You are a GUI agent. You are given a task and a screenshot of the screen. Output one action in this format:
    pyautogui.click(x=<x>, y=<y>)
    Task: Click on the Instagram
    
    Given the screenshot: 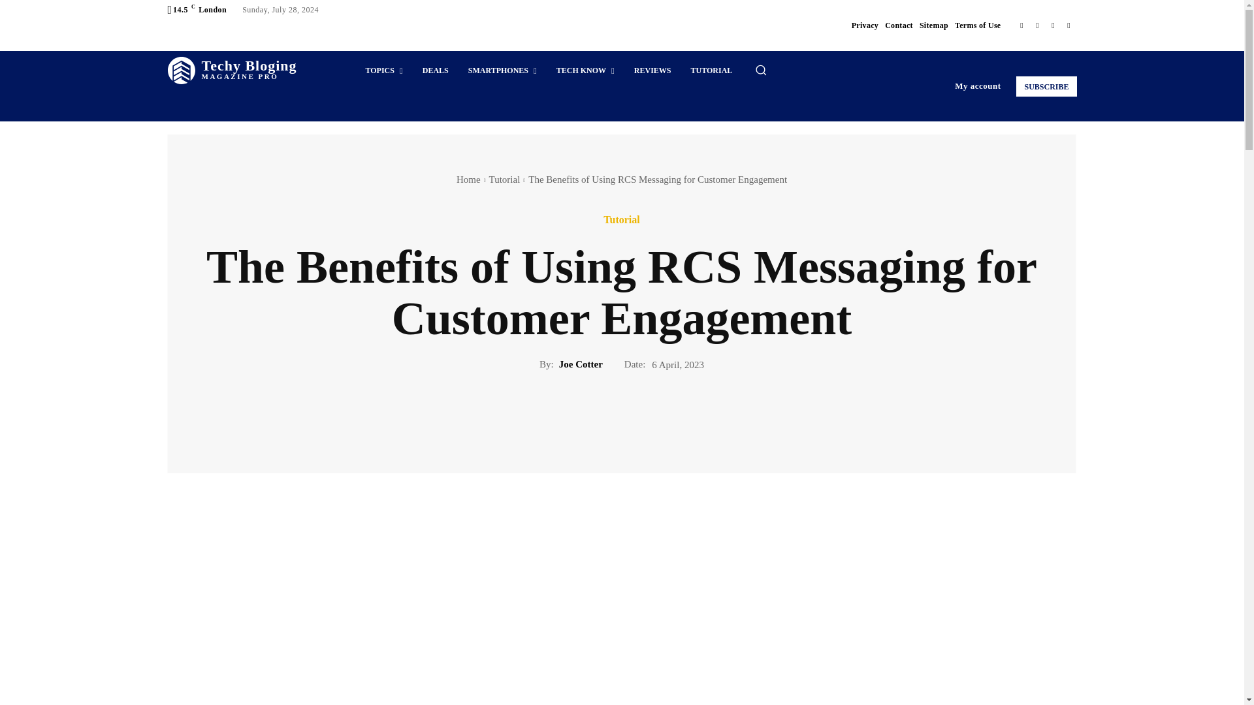 What is the action you would take?
    pyautogui.click(x=231, y=70)
    